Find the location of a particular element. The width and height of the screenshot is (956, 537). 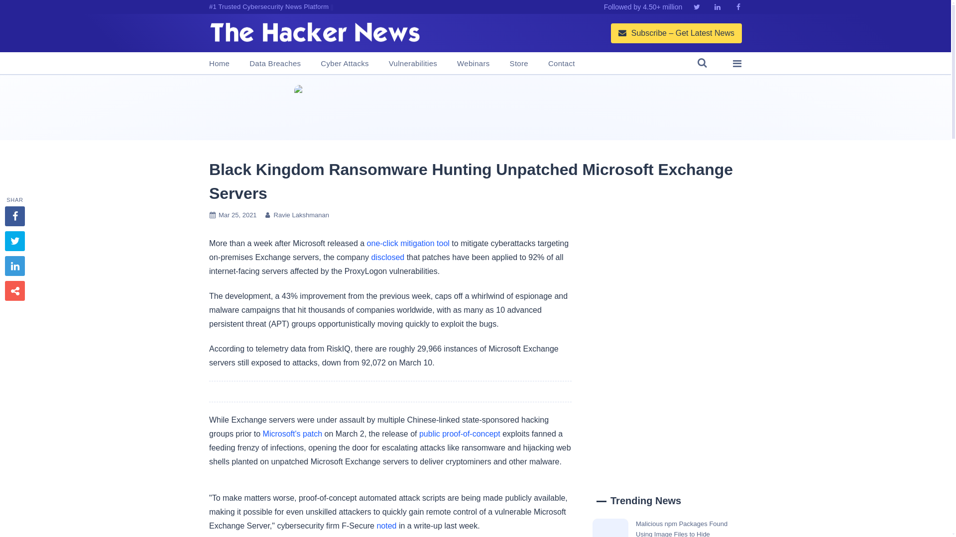

Insider Risk Management is located at coordinates (475, 107).